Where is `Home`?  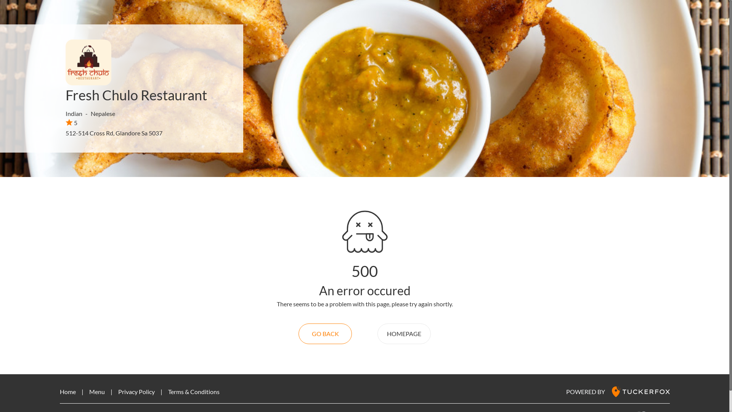 Home is located at coordinates (67, 391).